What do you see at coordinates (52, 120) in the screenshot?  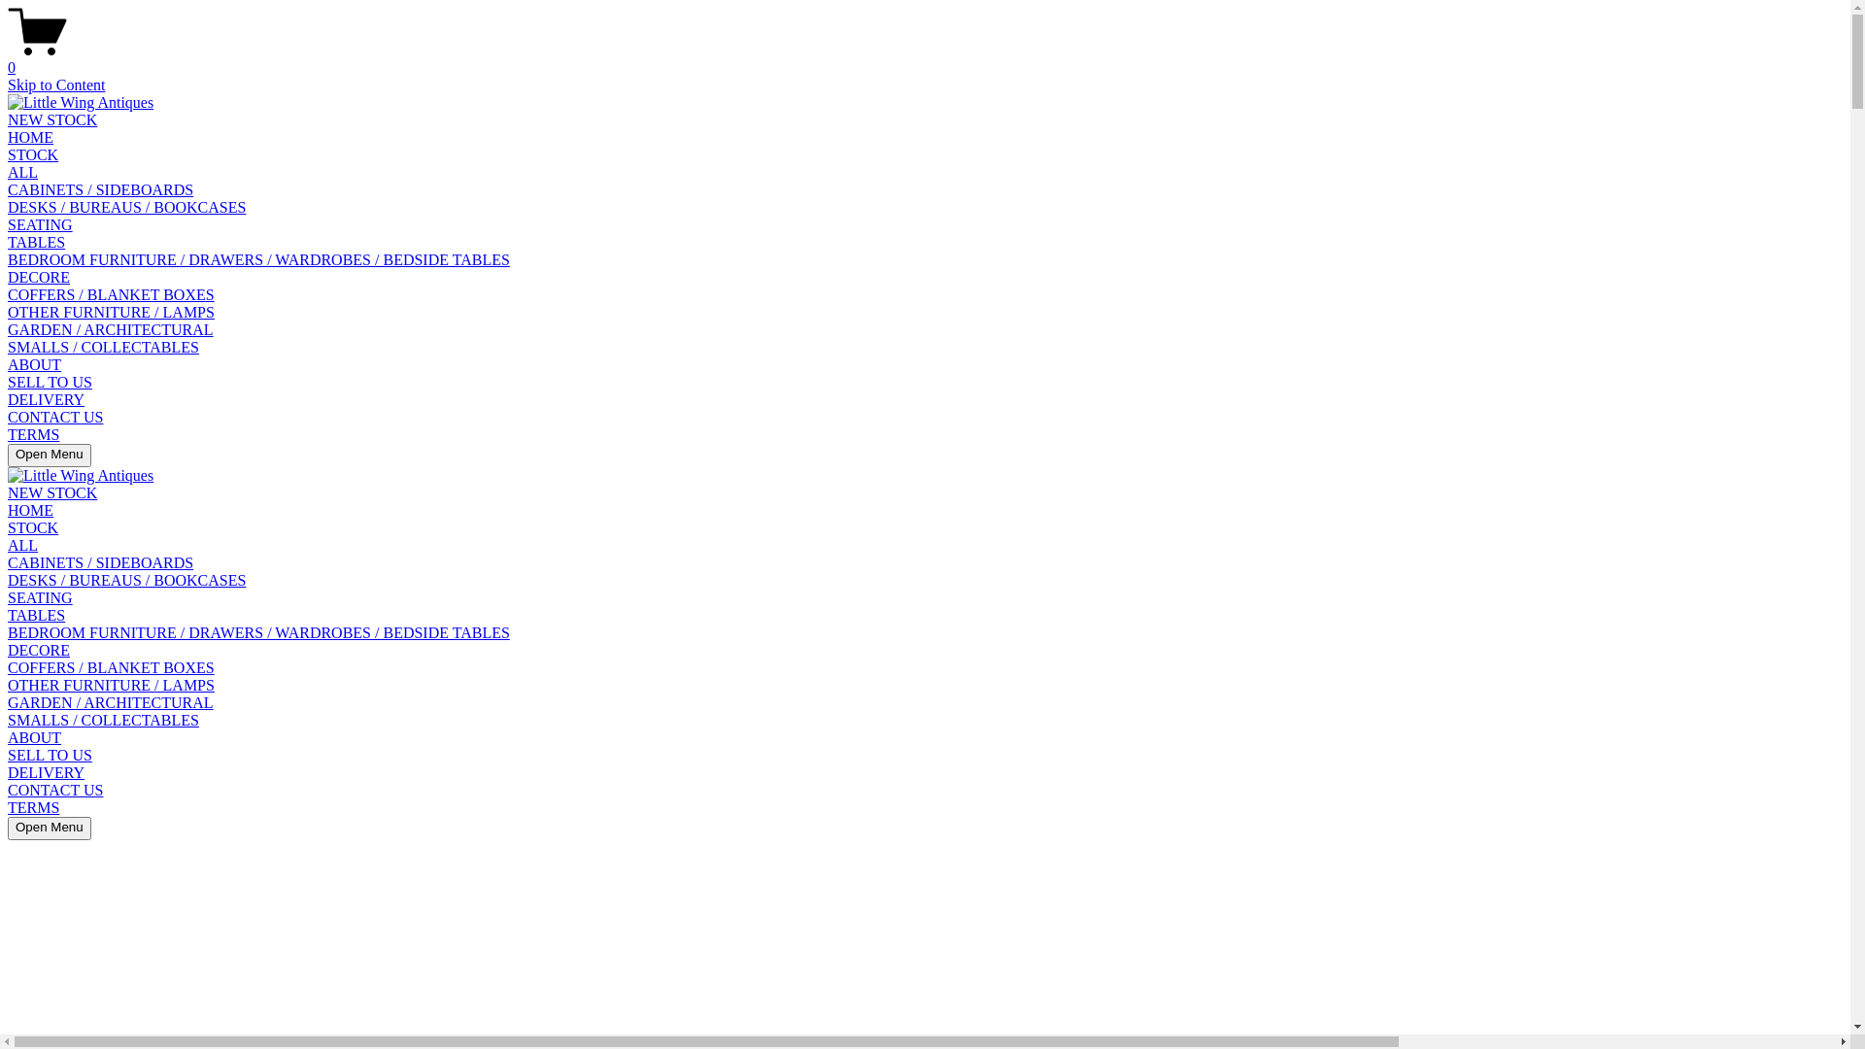 I see `NEW STOCK` at bounding box center [52, 120].